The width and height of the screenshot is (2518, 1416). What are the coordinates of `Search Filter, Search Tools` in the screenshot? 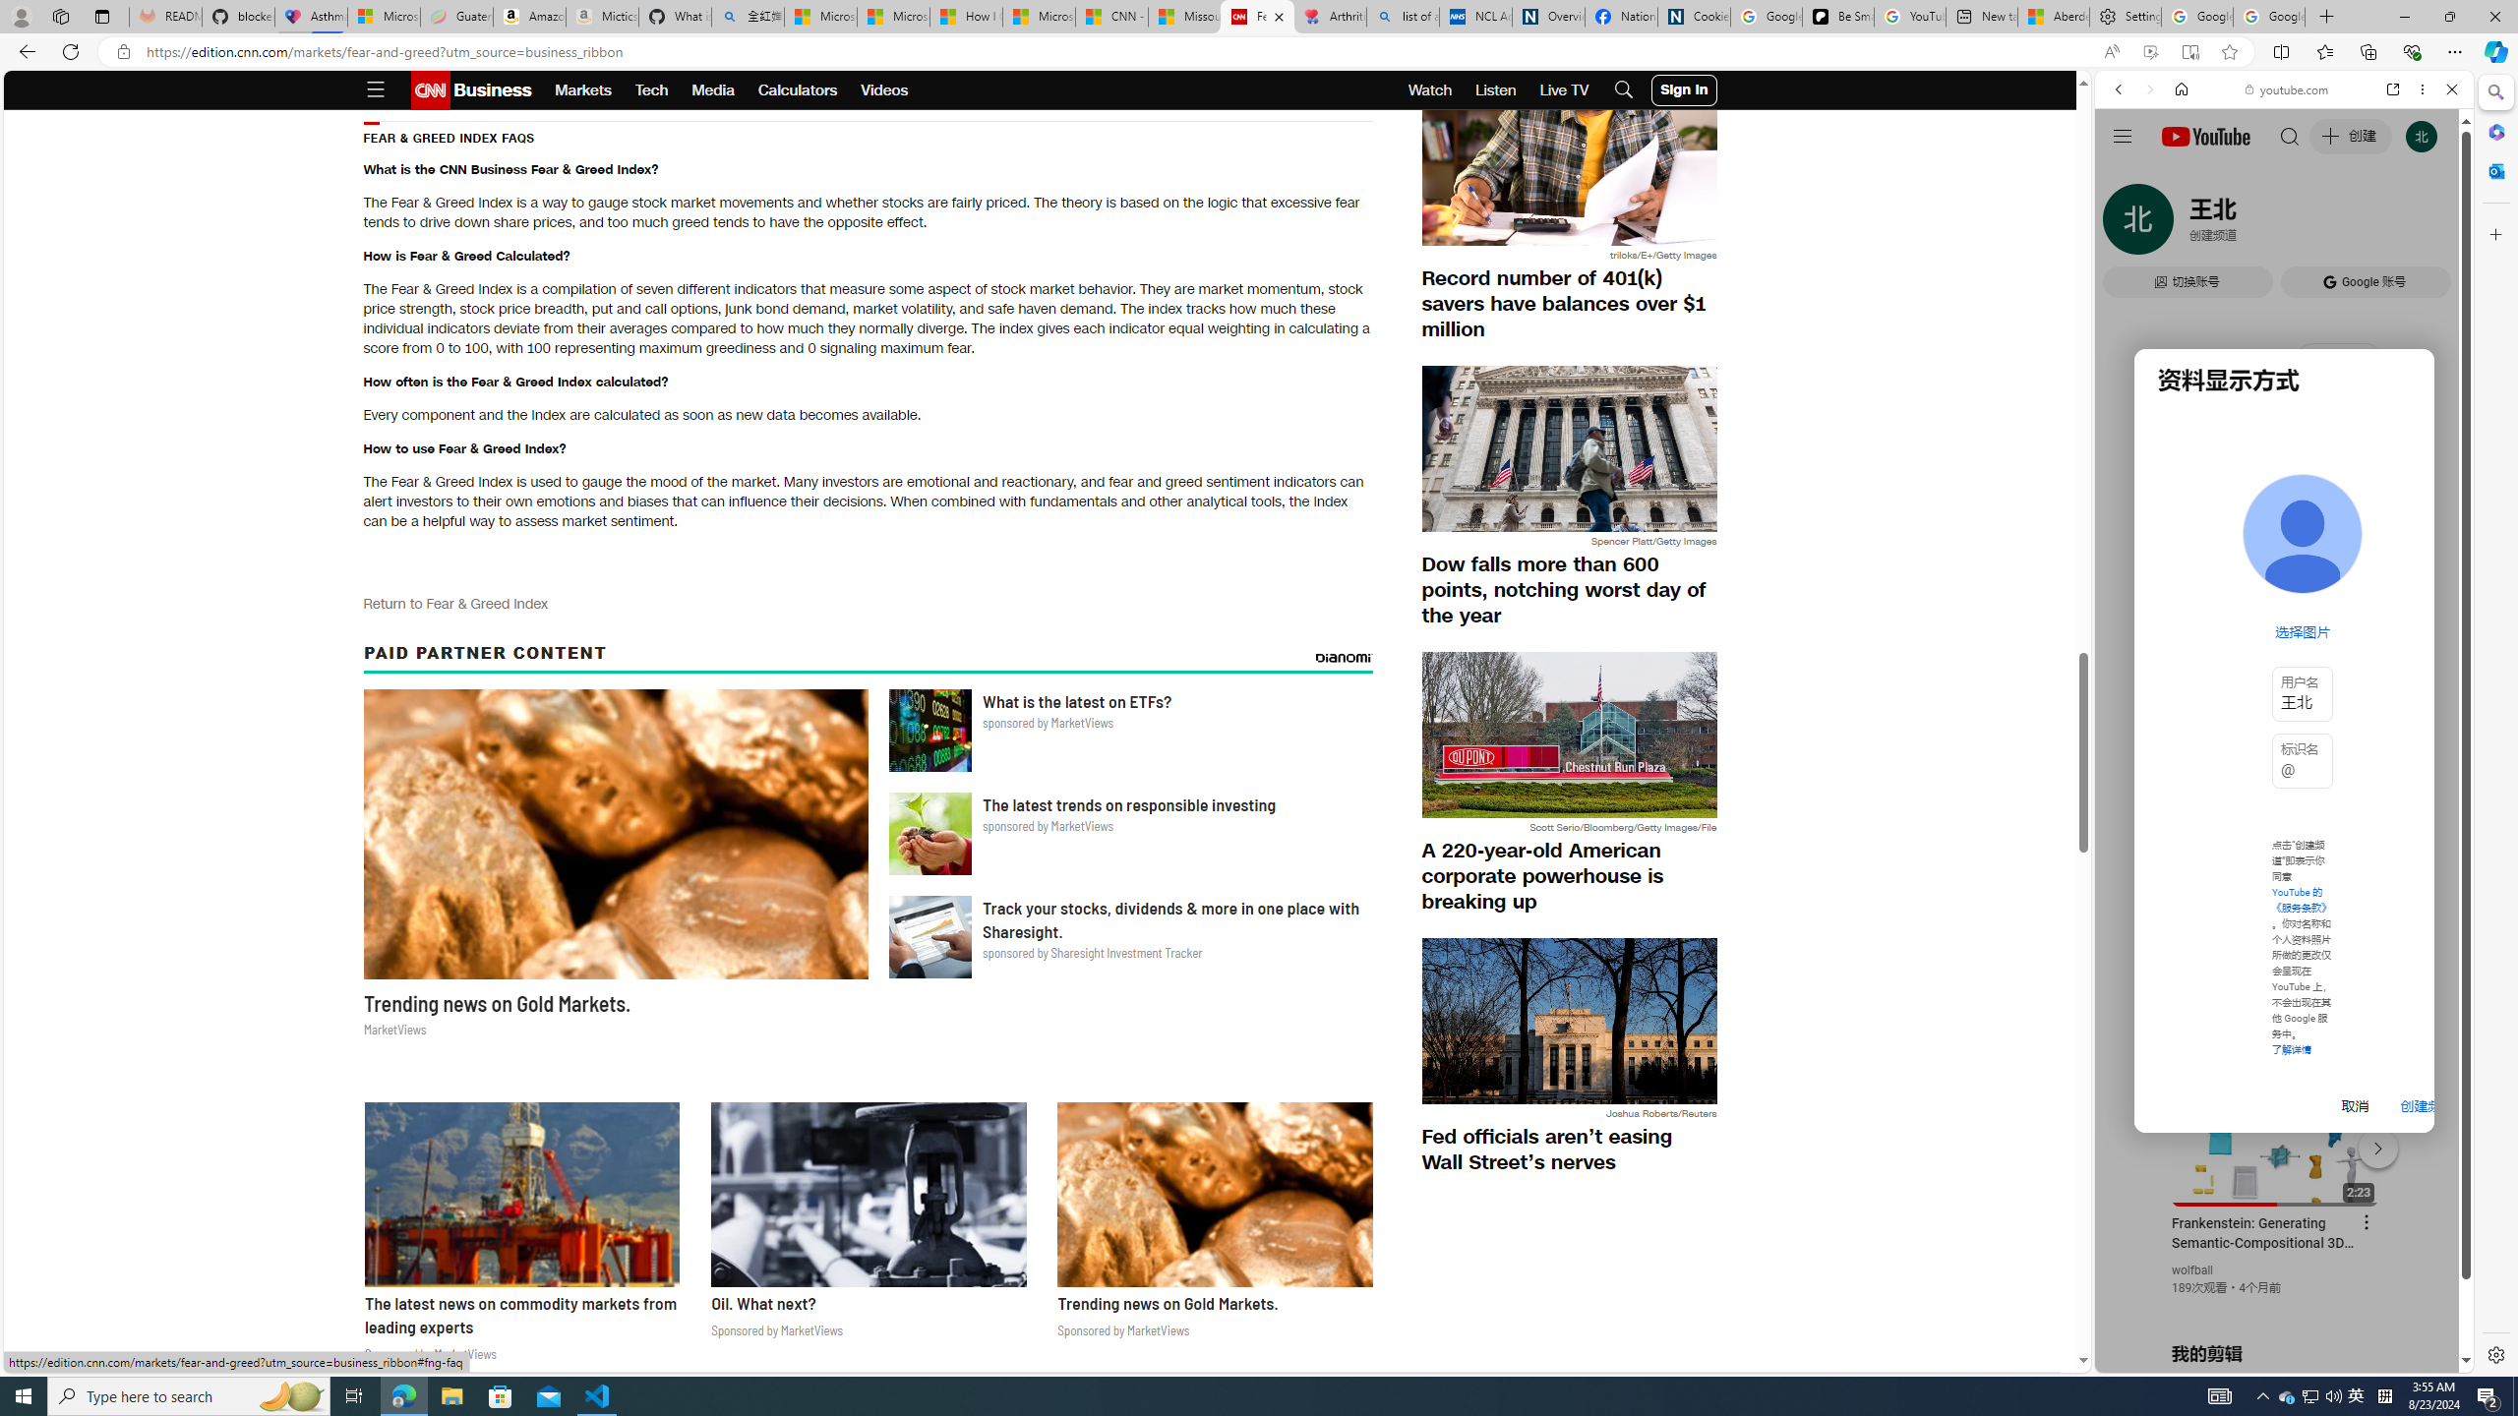 It's located at (2335, 224).